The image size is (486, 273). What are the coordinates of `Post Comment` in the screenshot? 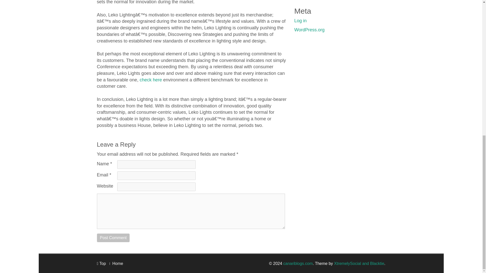 It's located at (113, 238).